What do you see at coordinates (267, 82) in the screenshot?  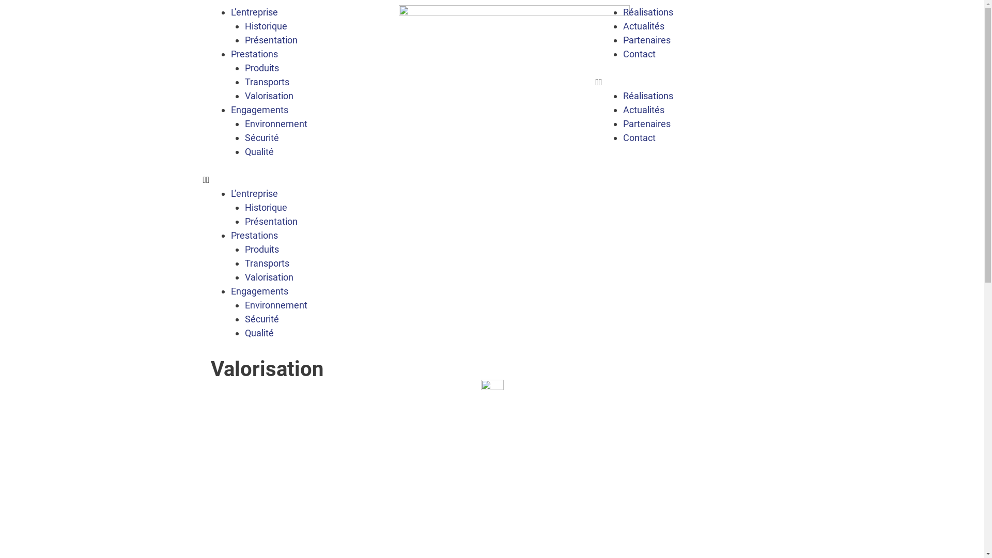 I see `Transports` at bounding box center [267, 82].